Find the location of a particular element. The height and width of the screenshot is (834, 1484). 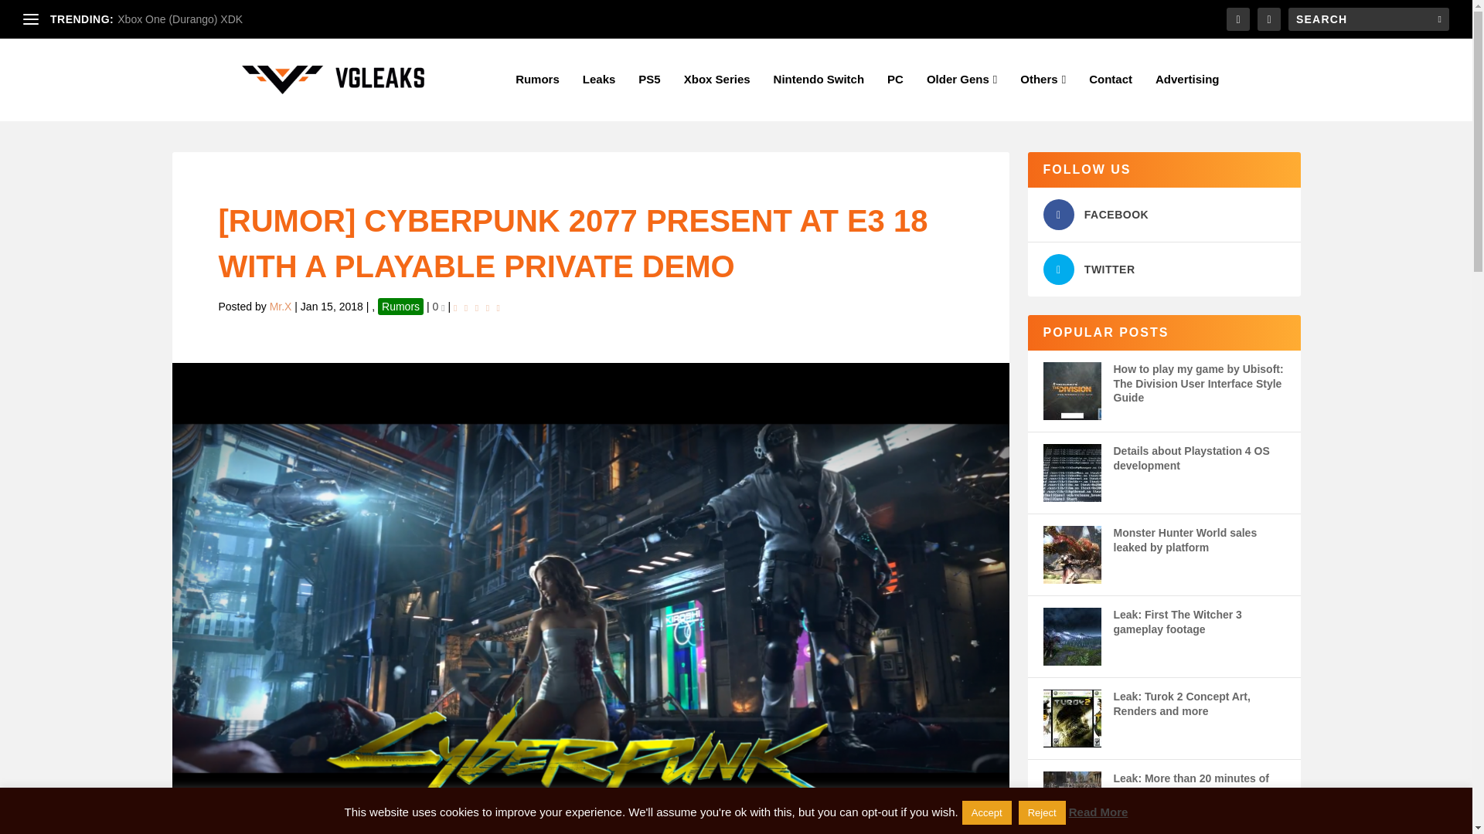

Posts by Mr.X is located at coordinates (281, 306).